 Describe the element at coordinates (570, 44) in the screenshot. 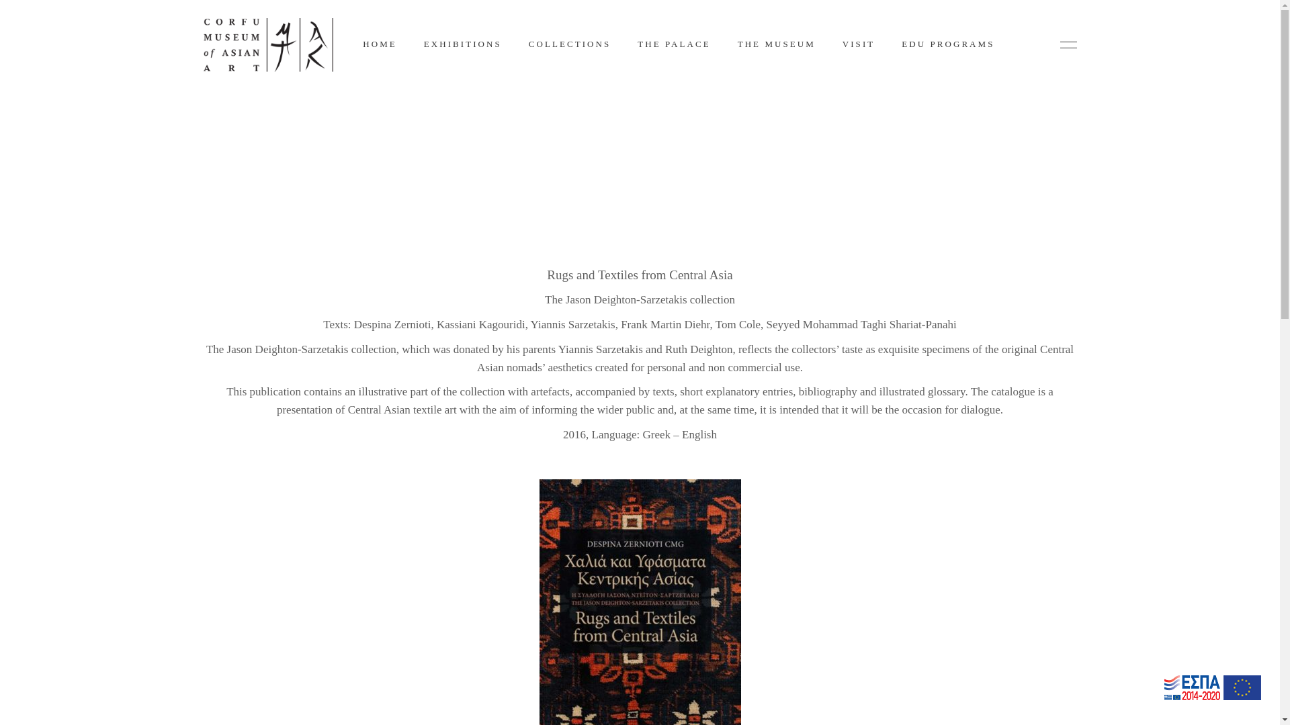

I see `COLLECTIONS` at that location.